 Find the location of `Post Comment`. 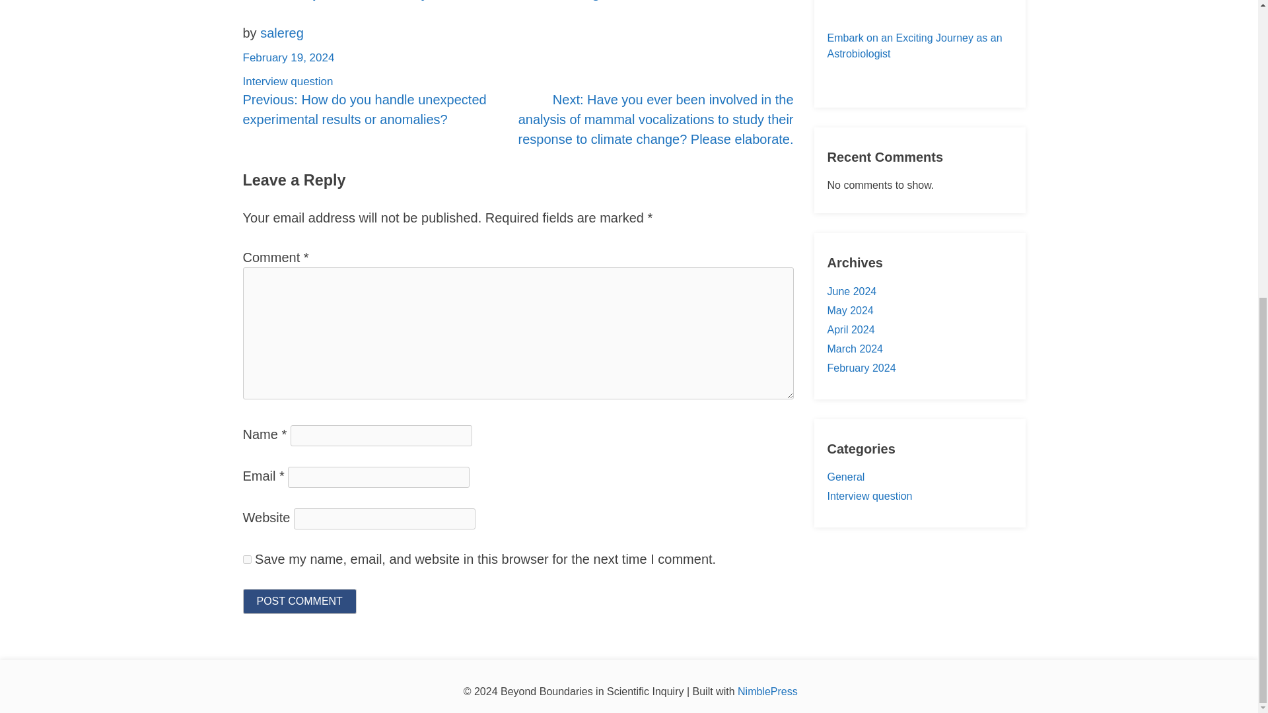

Post Comment is located at coordinates (300, 601).